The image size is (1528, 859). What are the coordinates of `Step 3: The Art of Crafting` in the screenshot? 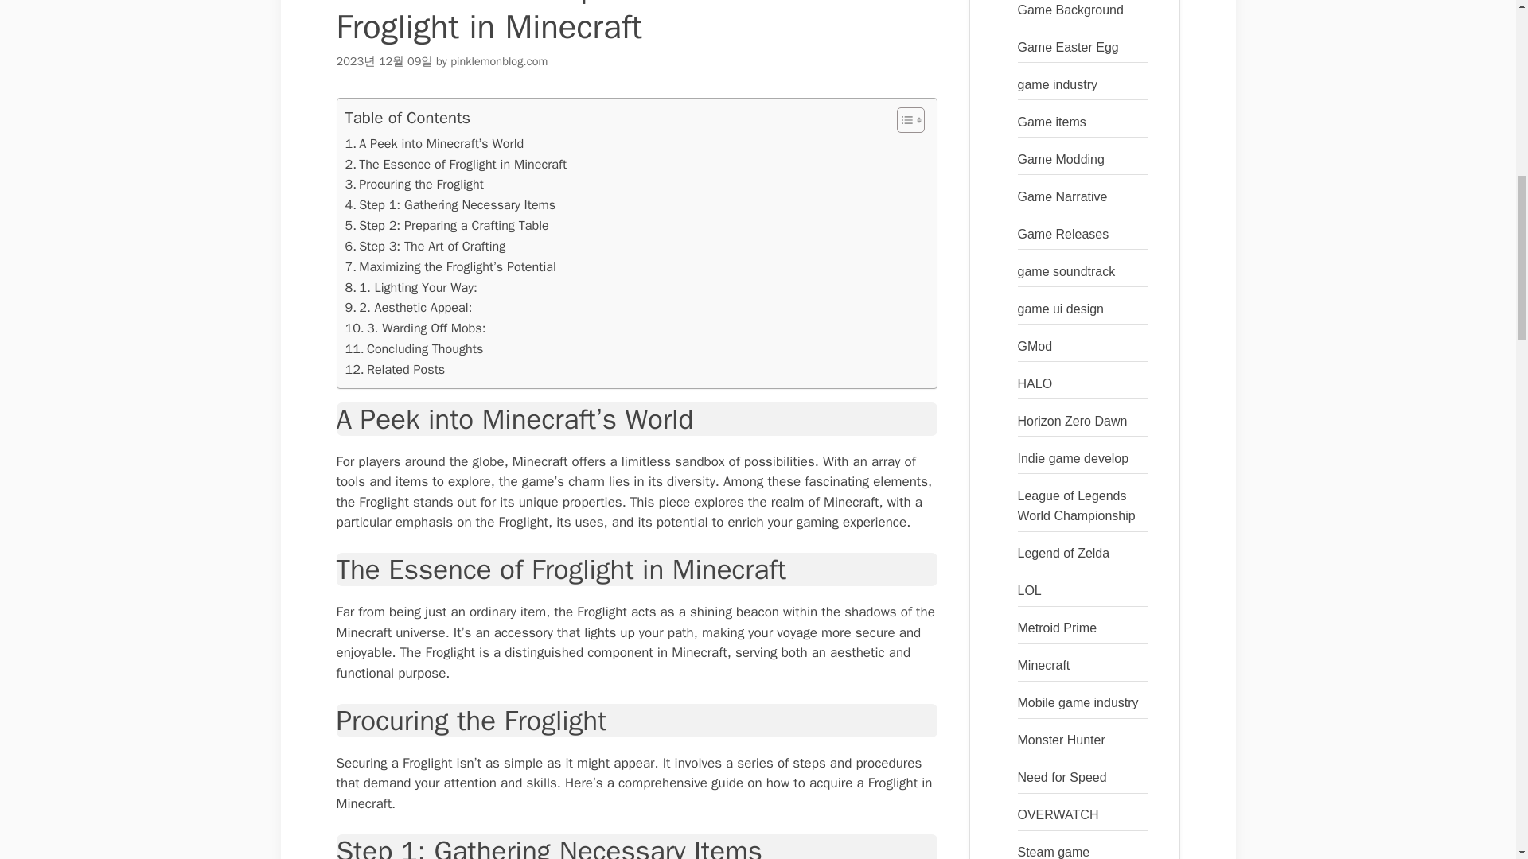 It's located at (425, 247).